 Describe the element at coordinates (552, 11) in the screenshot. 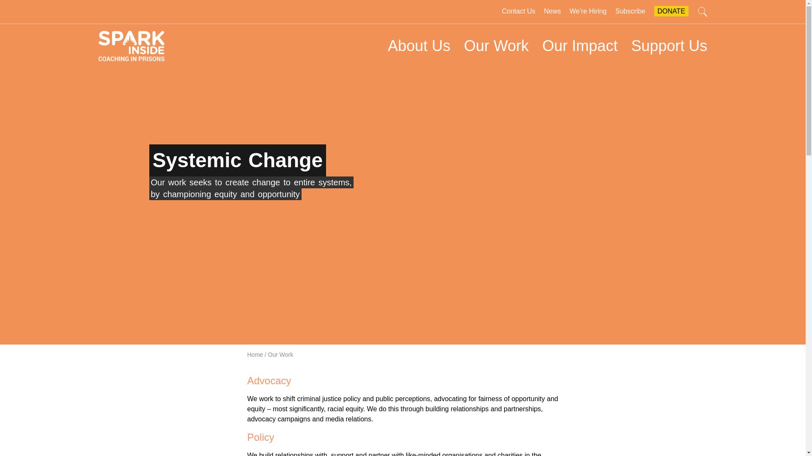

I see `News` at that location.